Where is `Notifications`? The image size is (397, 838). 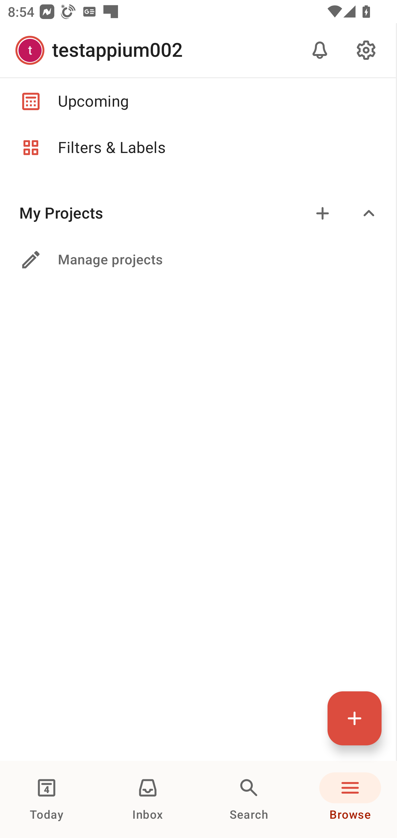 Notifications is located at coordinates (320, 50).